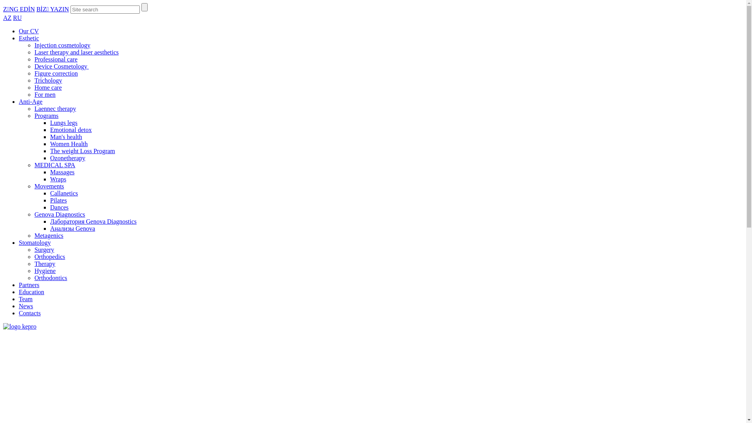  What do you see at coordinates (71, 130) in the screenshot?
I see `Emotional detox` at bounding box center [71, 130].